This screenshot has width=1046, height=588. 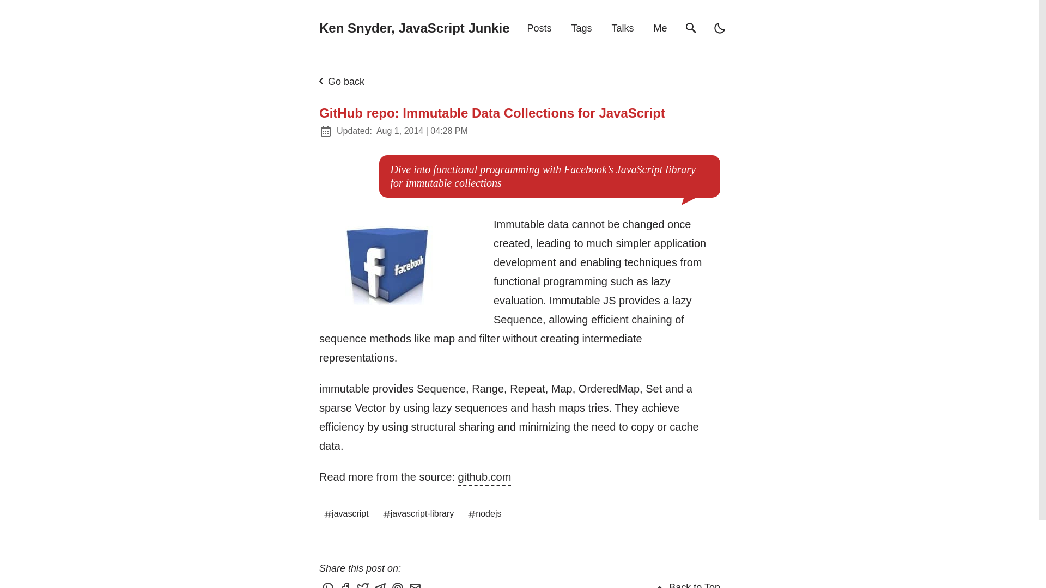 What do you see at coordinates (623, 28) in the screenshot?
I see `Talks` at bounding box center [623, 28].